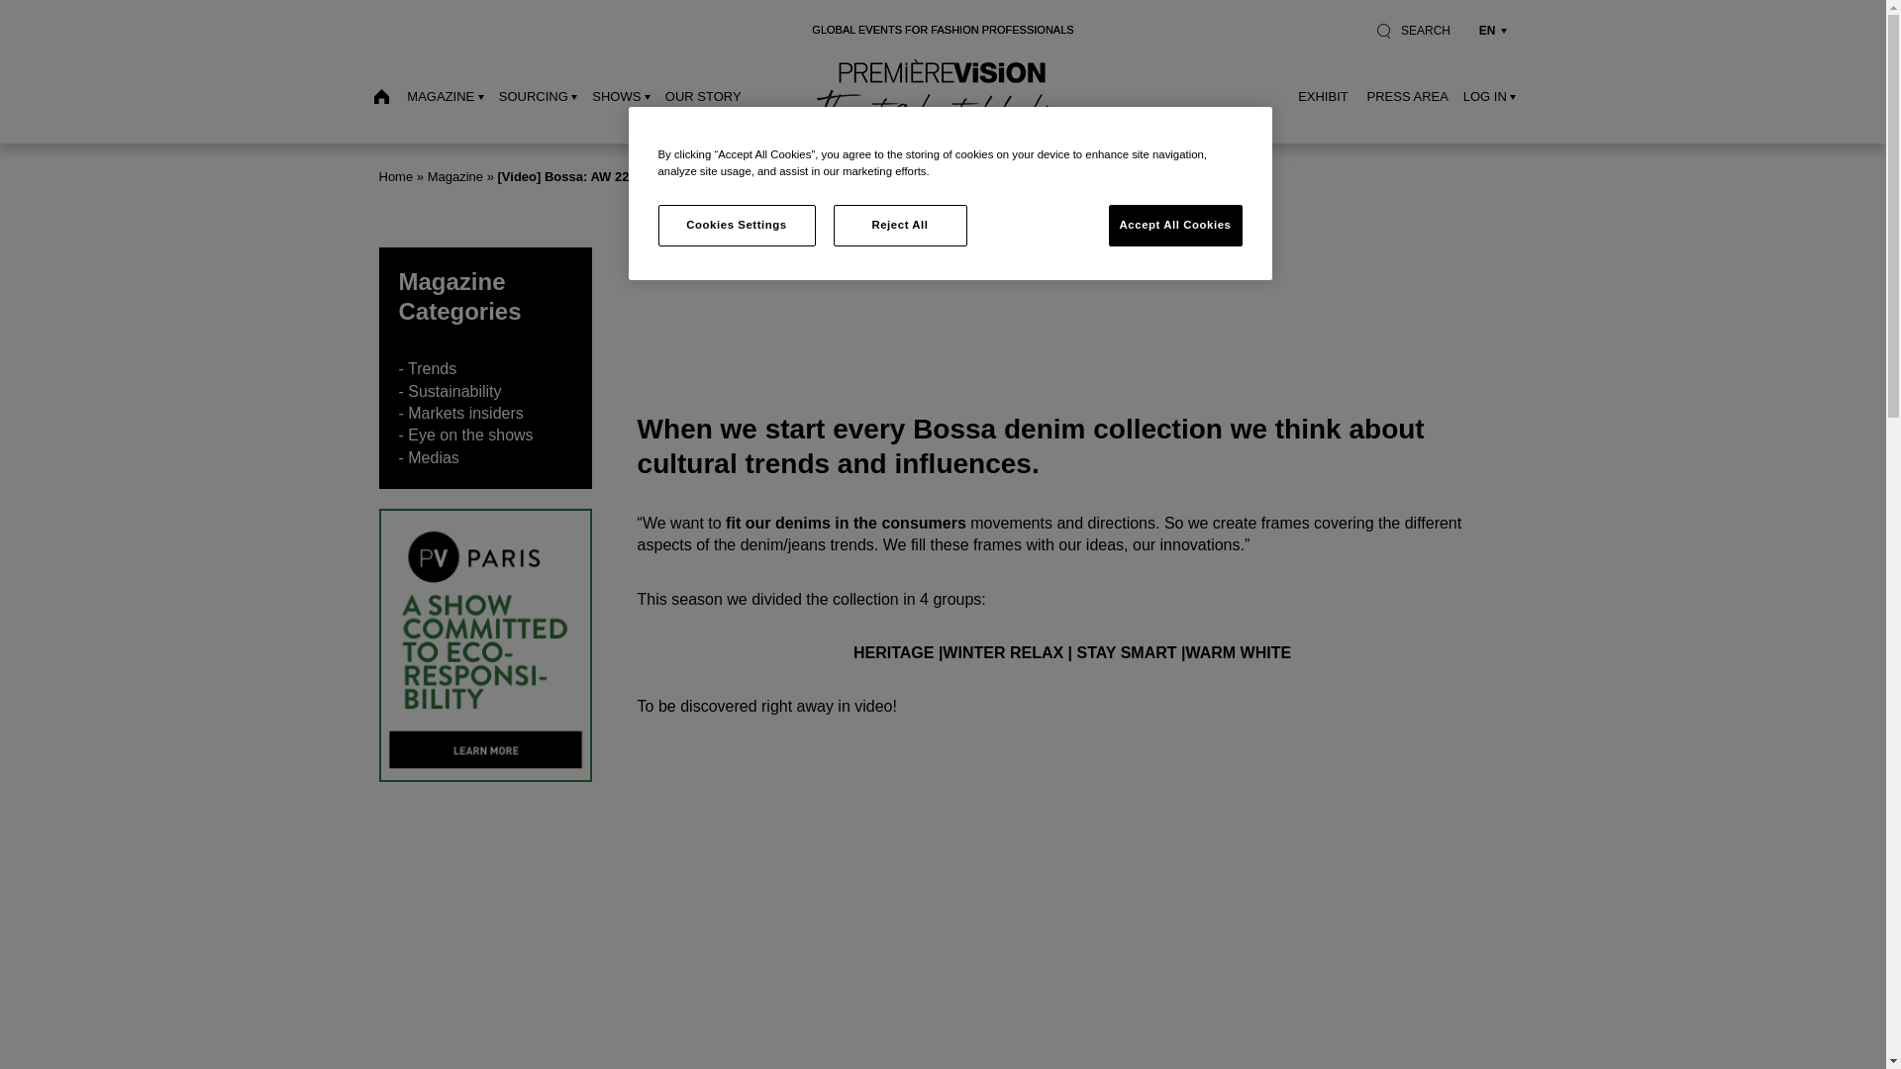 The height and width of the screenshot is (1069, 1901). Describe the element at coordinates (1323, 95) in the screenshot. I see `EXHIBIT` at that location.